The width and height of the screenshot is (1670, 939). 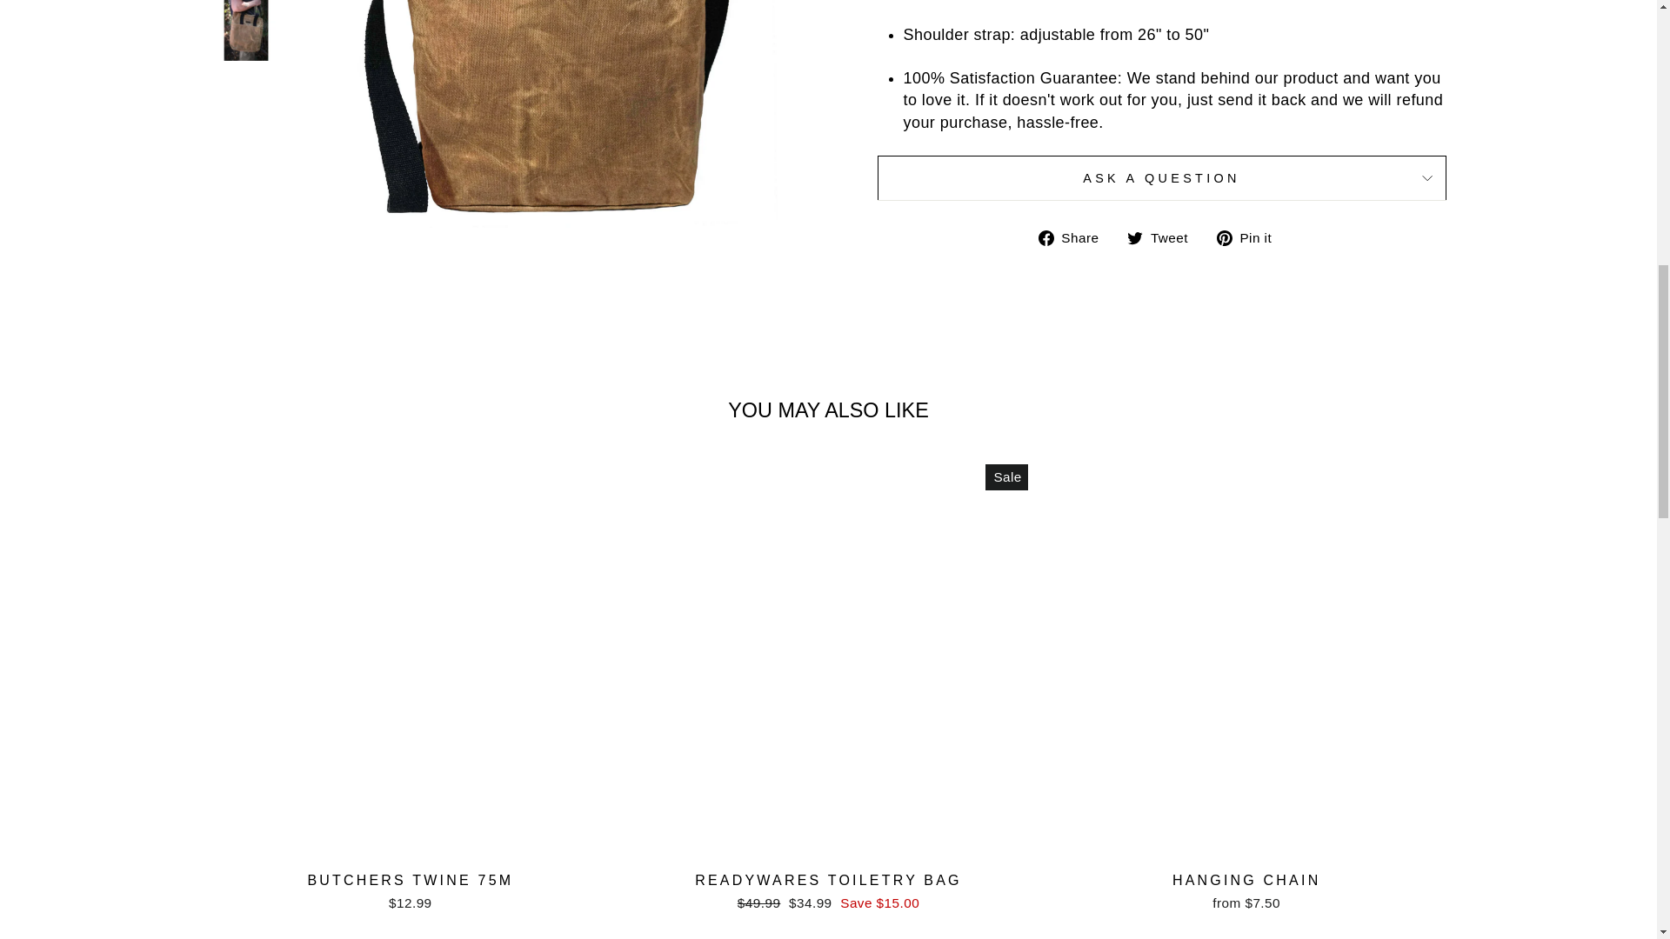 What do you see at coordinates (1164, 238) in the screenshot?
I see `Tweet on Twitter` at bounding box center [1164, 238].